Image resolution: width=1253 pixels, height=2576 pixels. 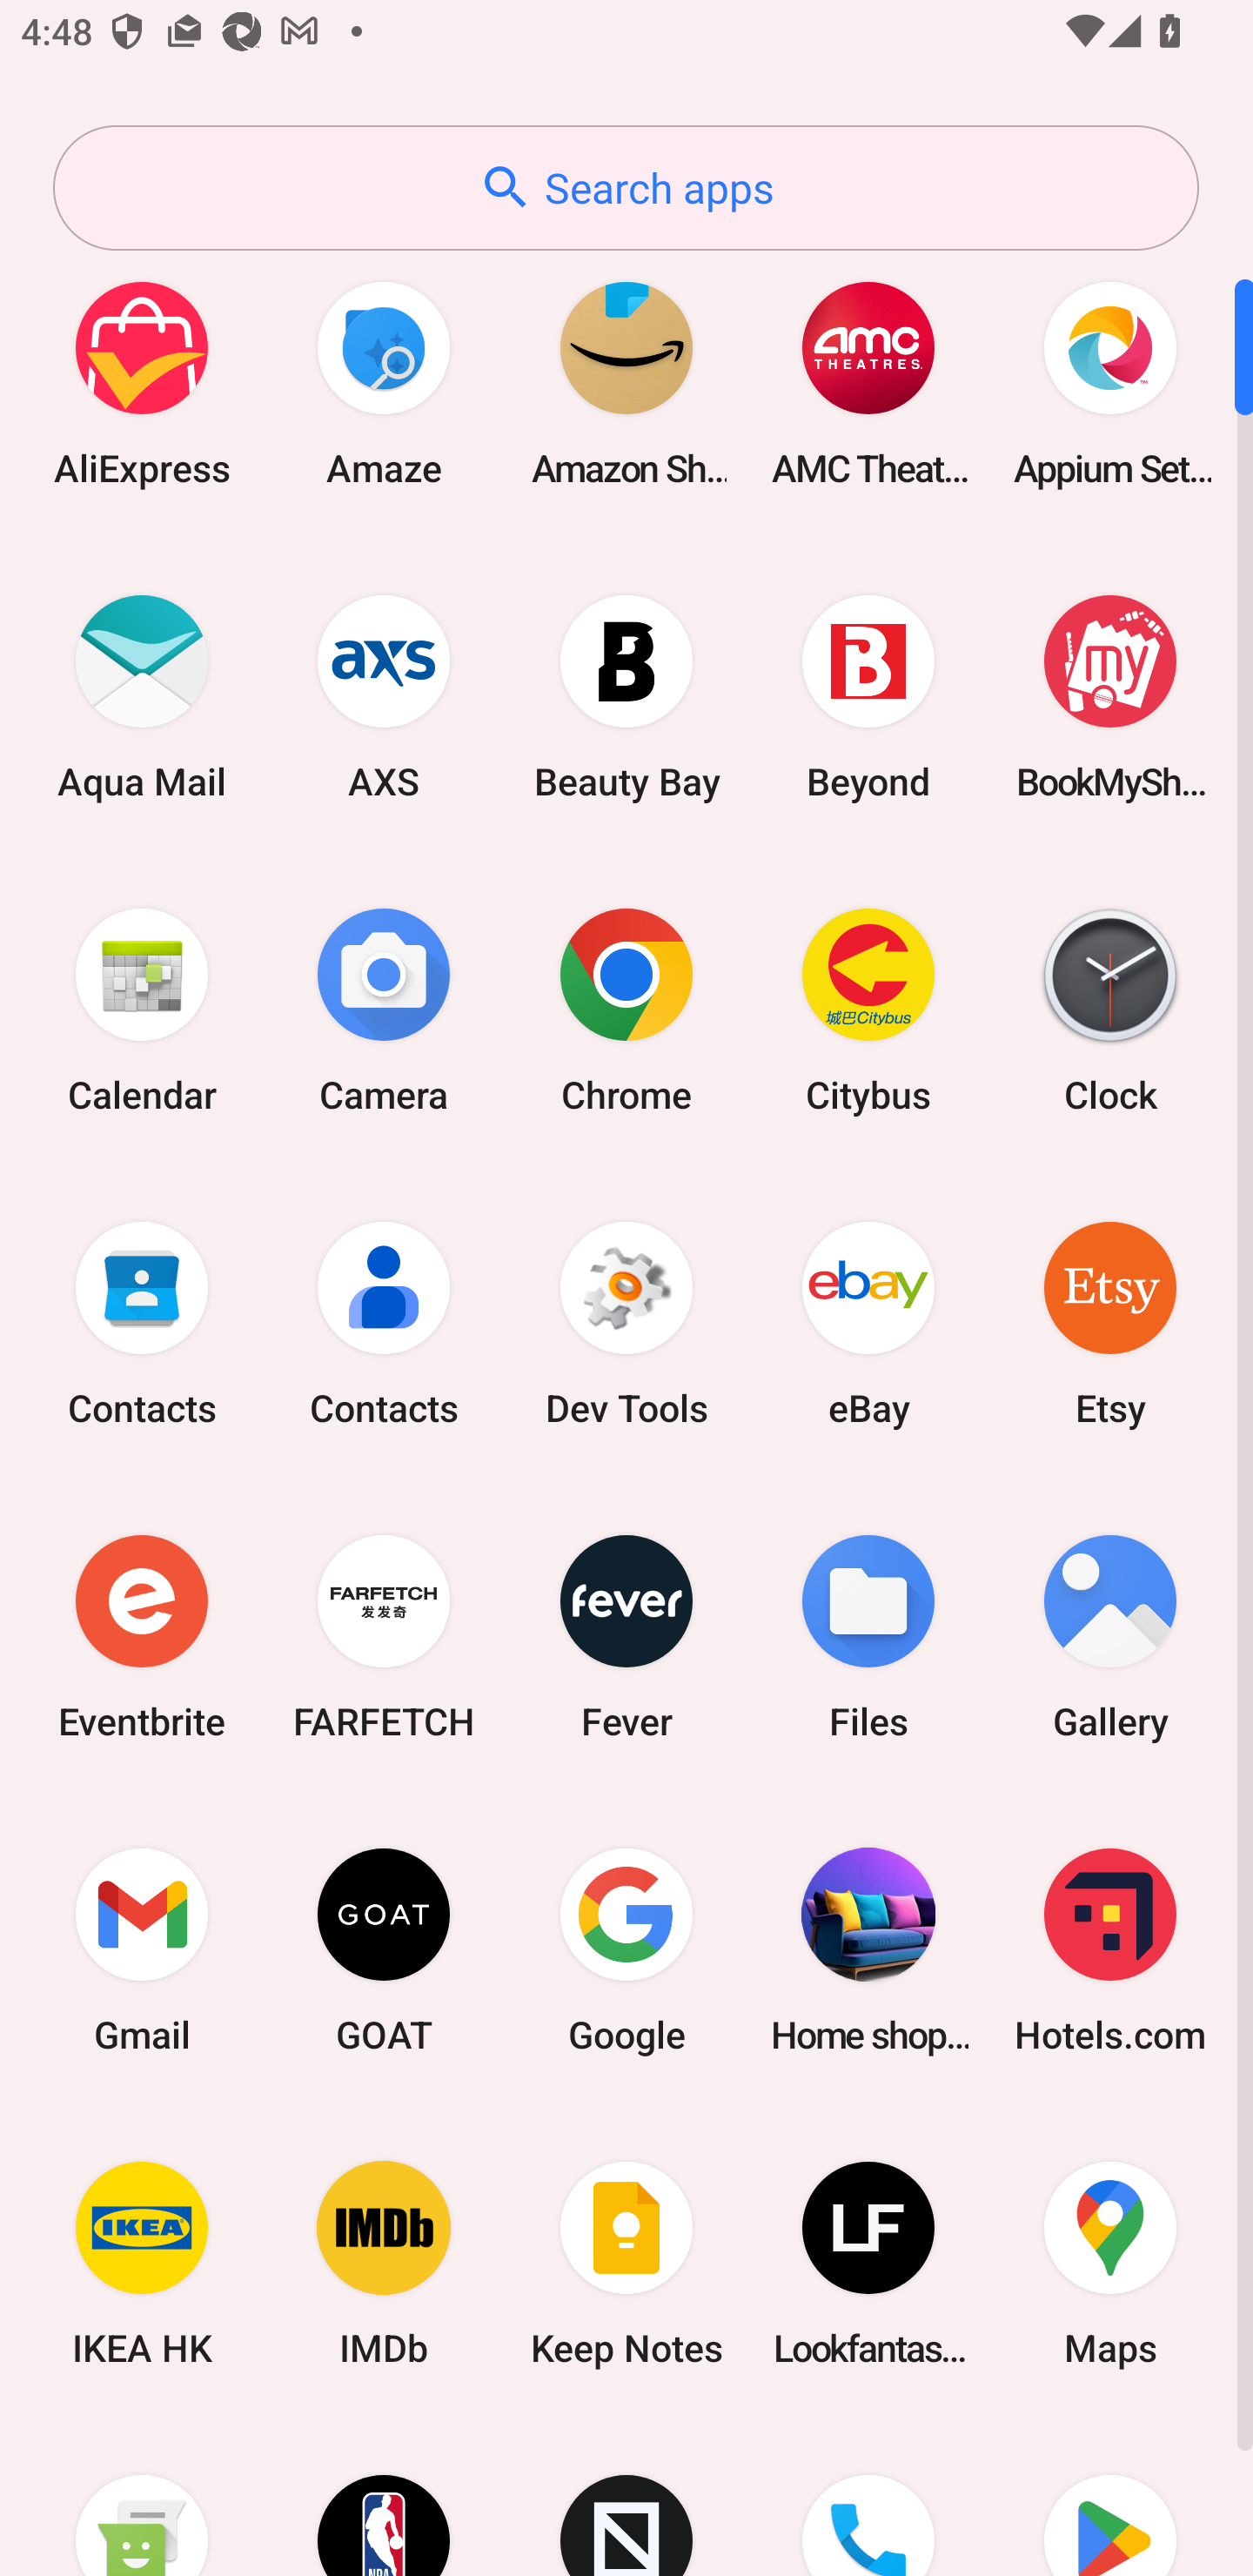 I want to click on Amazon Shopping, so click(x=626, y=383).